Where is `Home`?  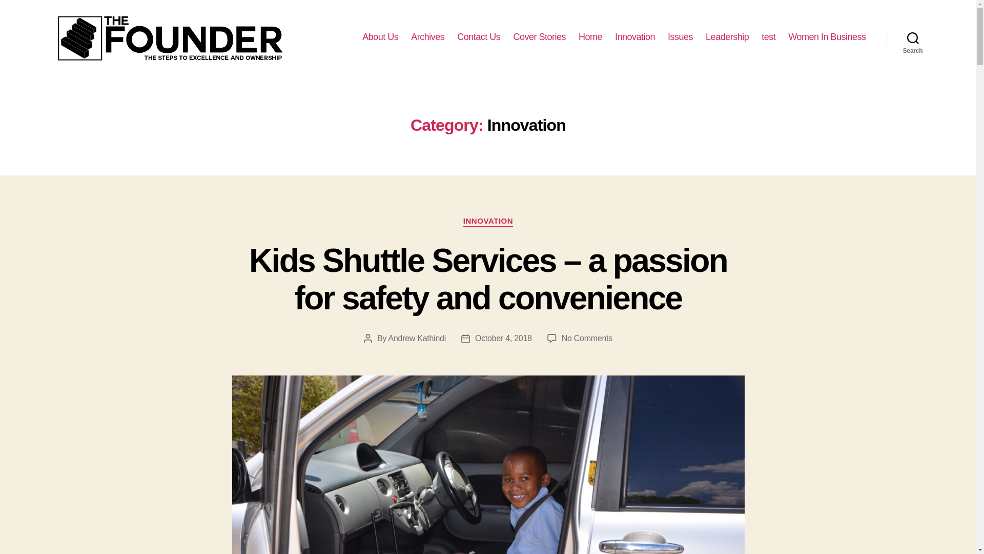 Home is located at coordinates (590, 37).